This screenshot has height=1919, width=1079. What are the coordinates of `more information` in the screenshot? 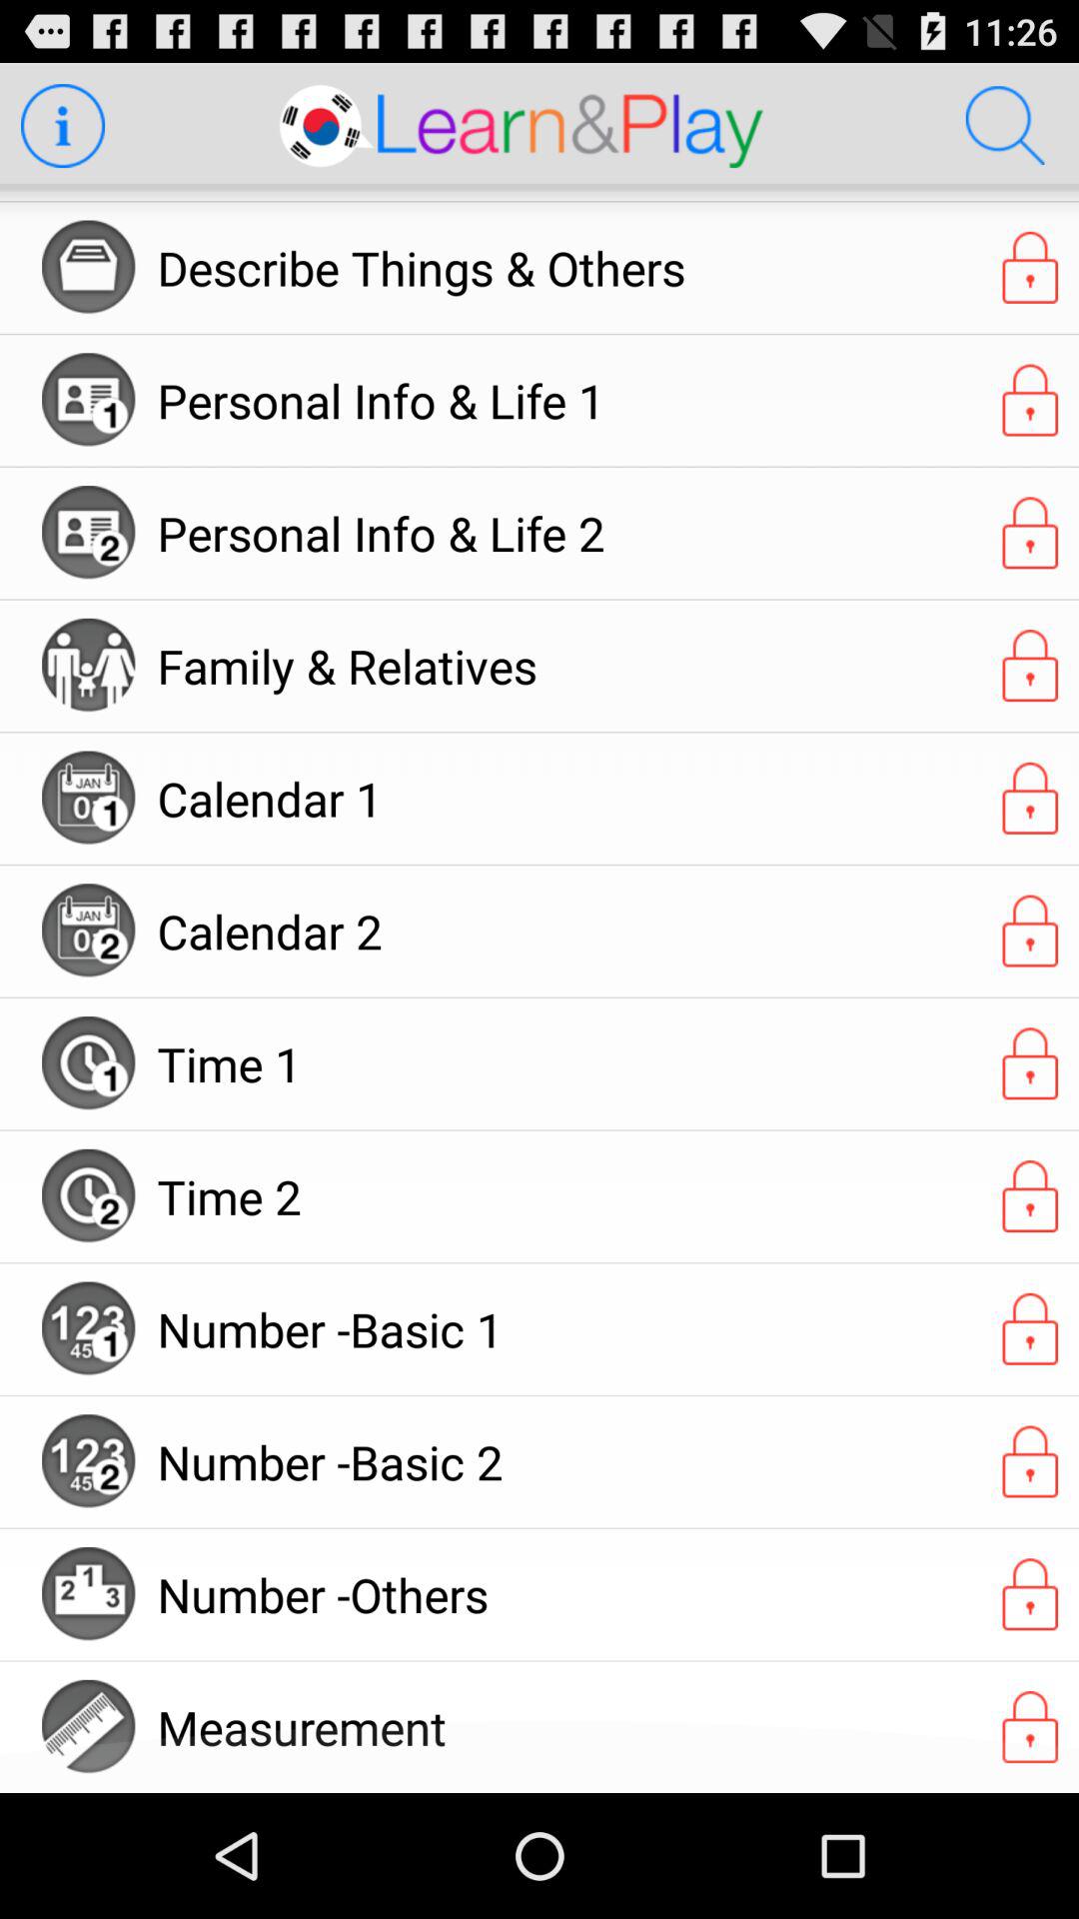 It's located at (62, 126).